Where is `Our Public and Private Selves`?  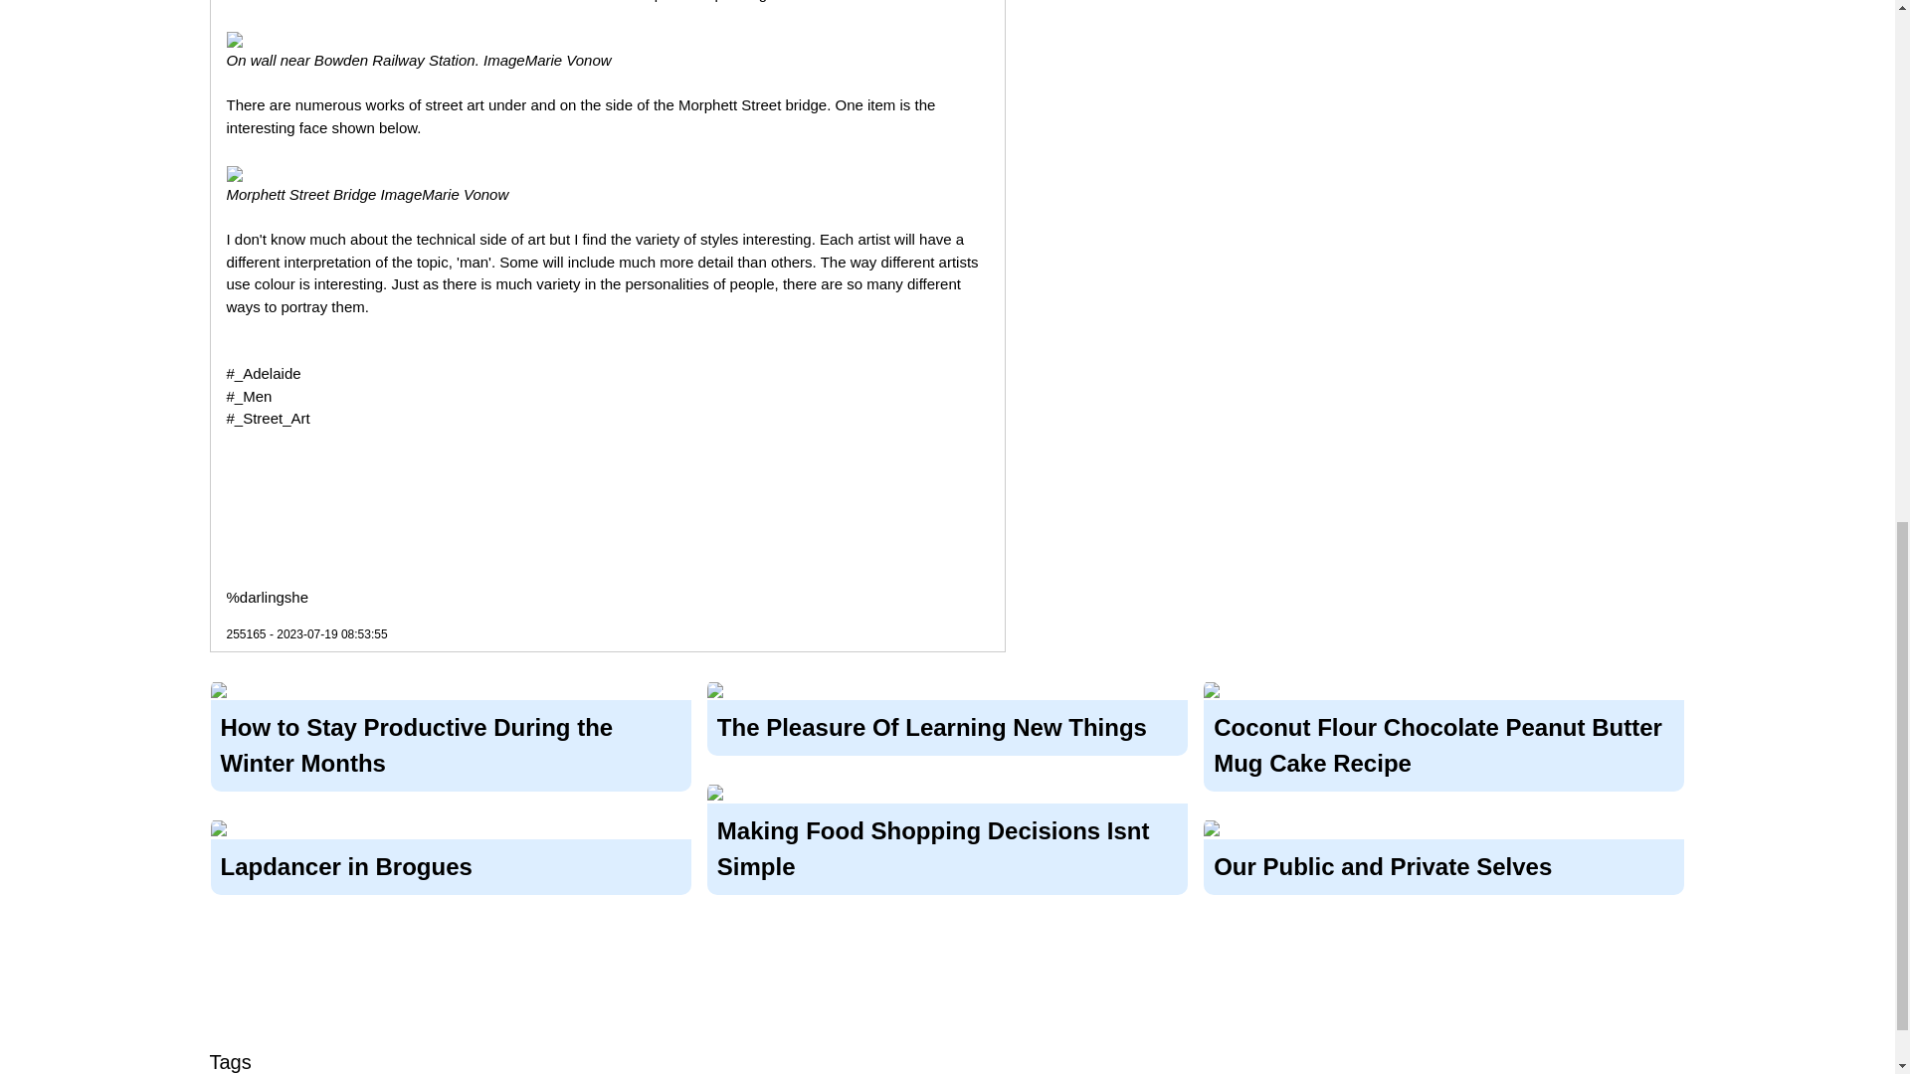
Our Public and Private Selves is located at coordinates (1443, 862).